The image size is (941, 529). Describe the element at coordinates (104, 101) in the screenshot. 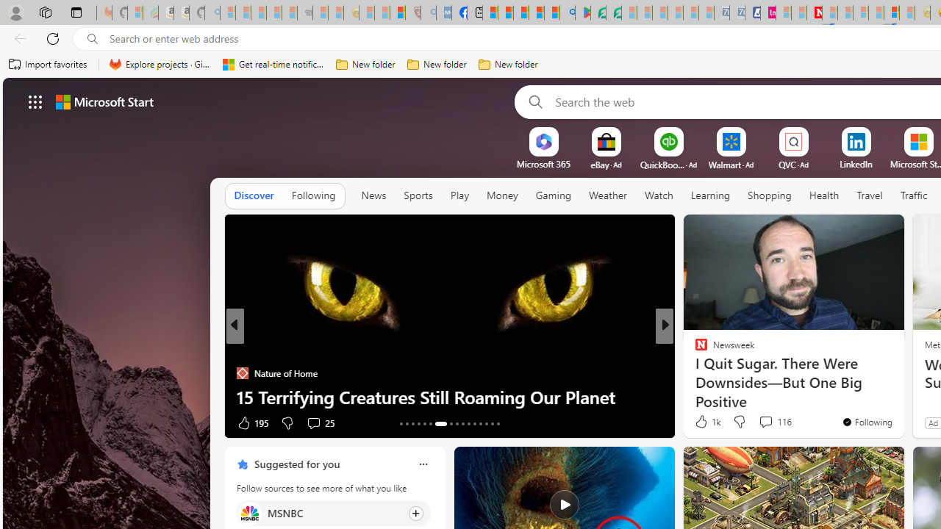

I see `Microsoft start` at that location.